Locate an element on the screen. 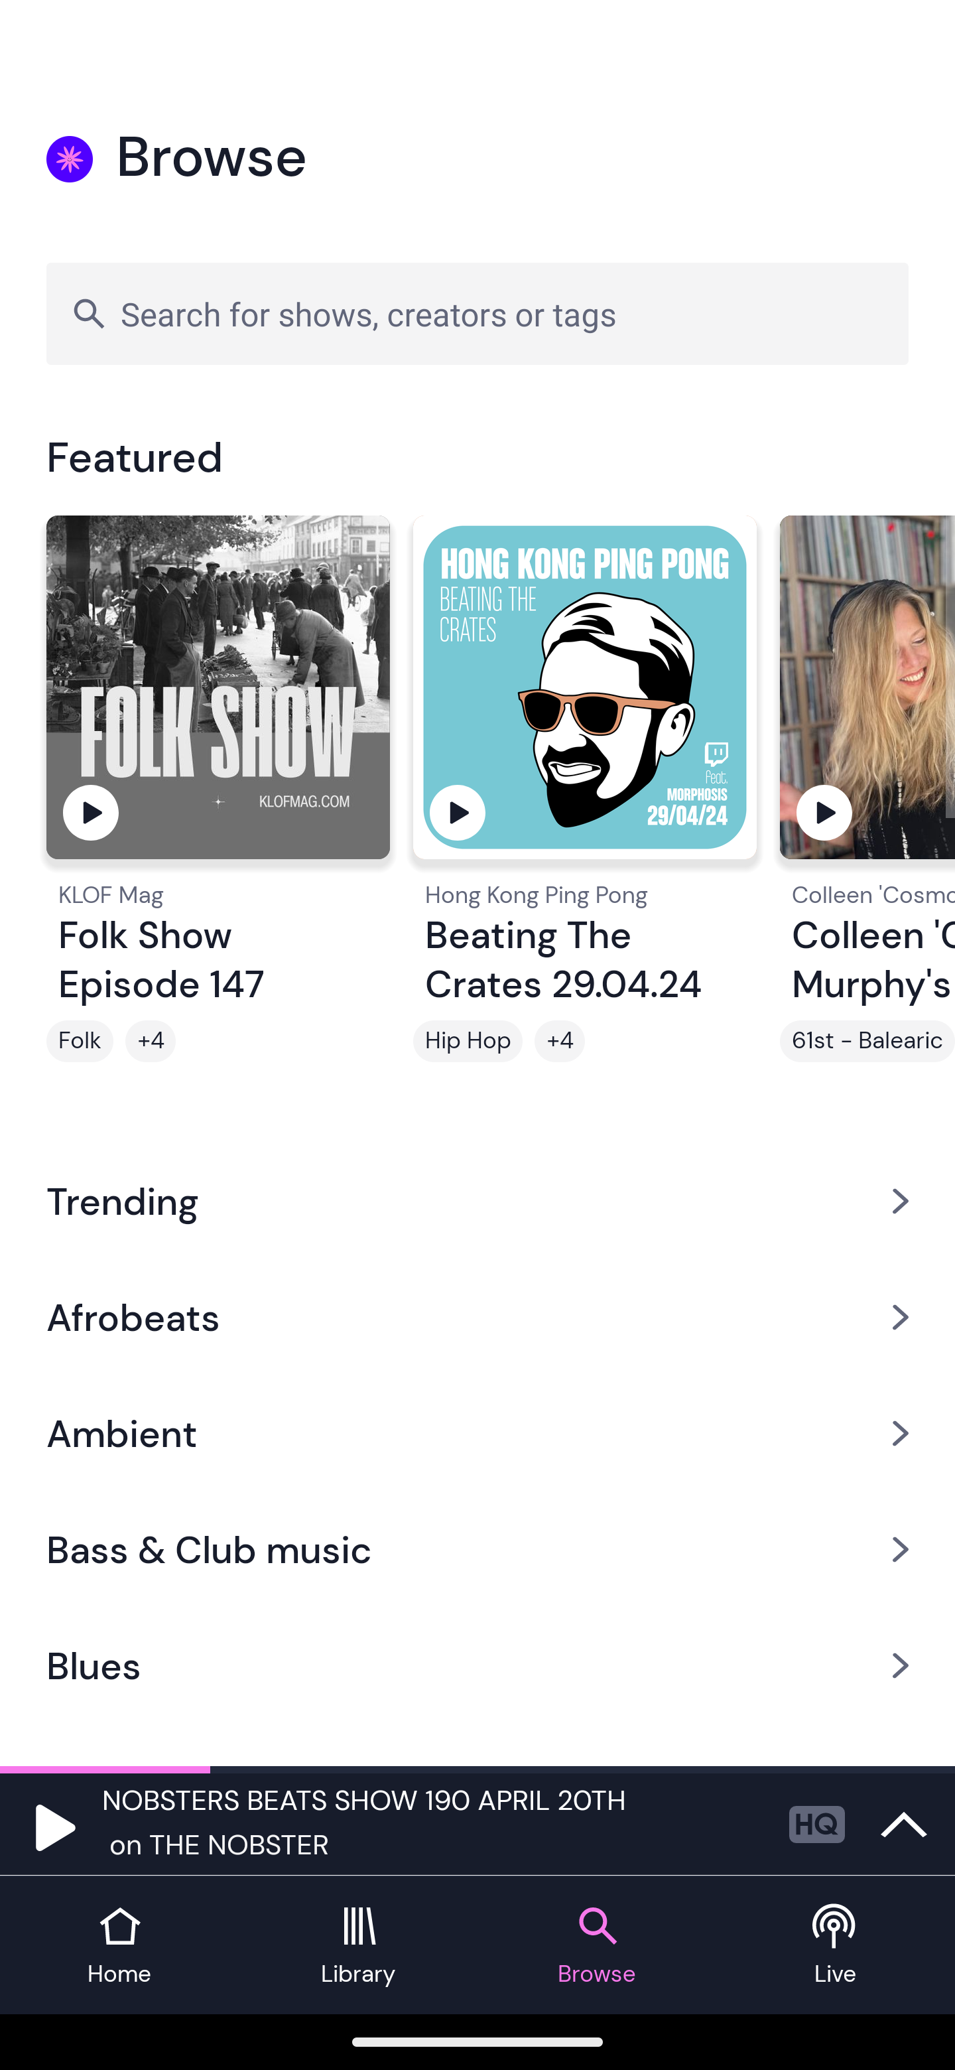  Folk is located at coordinates (80, 1041).